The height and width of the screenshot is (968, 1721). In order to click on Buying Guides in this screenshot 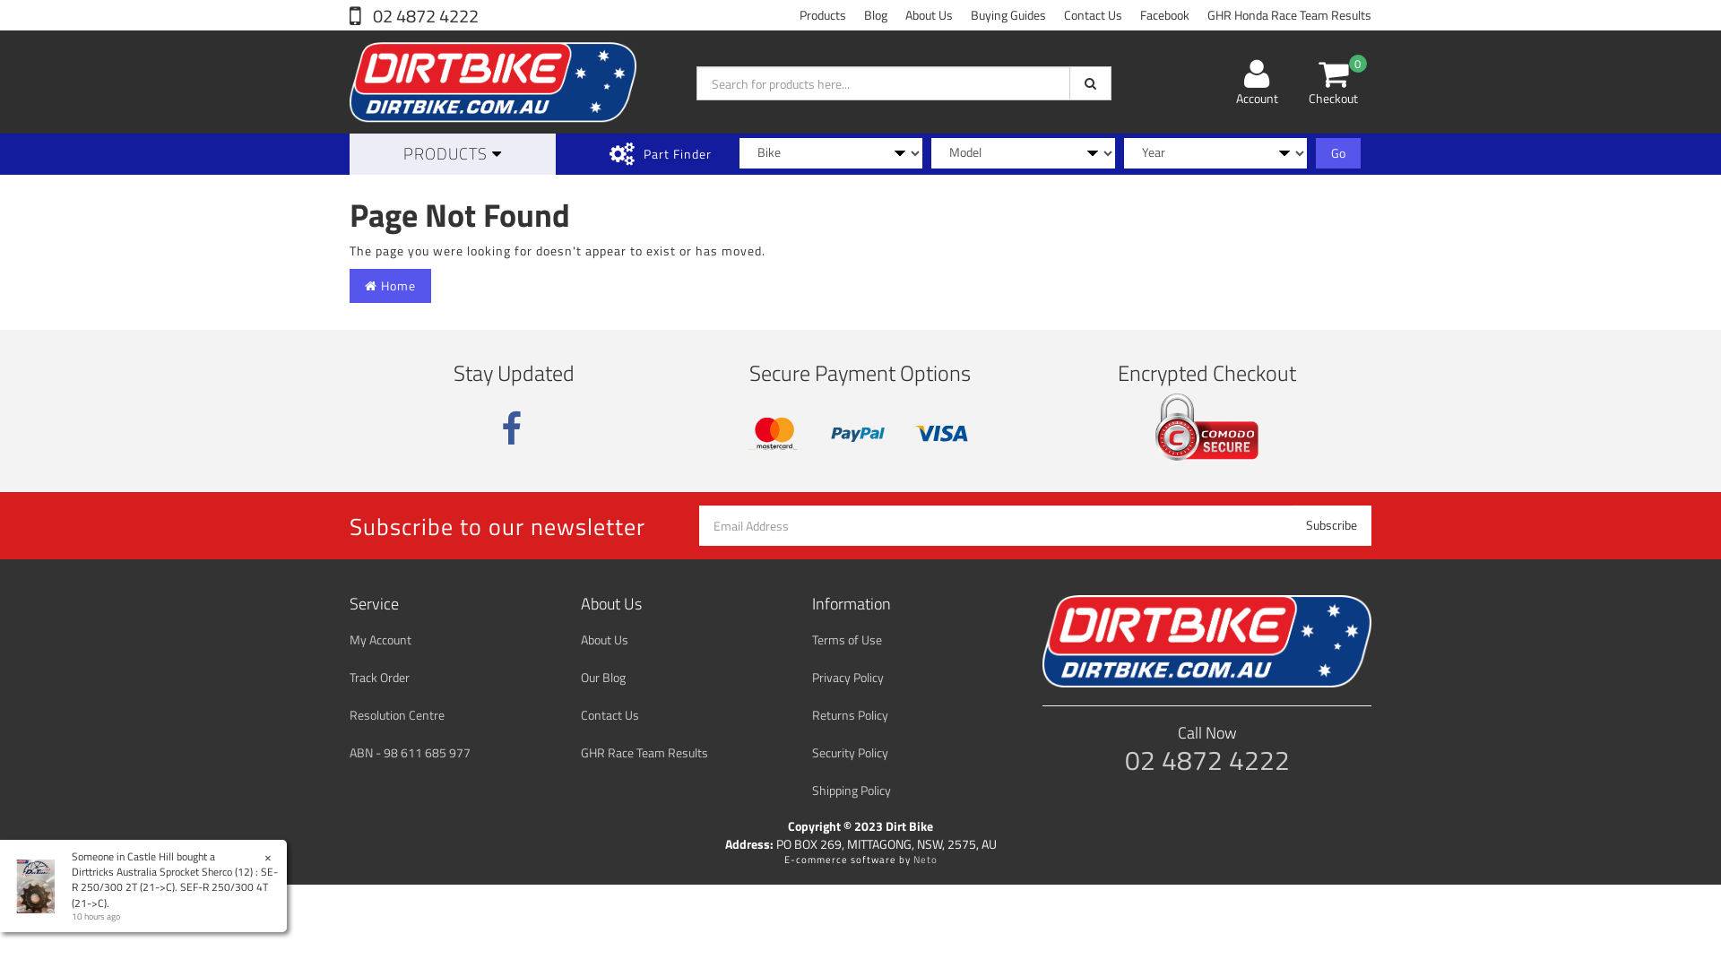, I will do `click(1008, 15)`.